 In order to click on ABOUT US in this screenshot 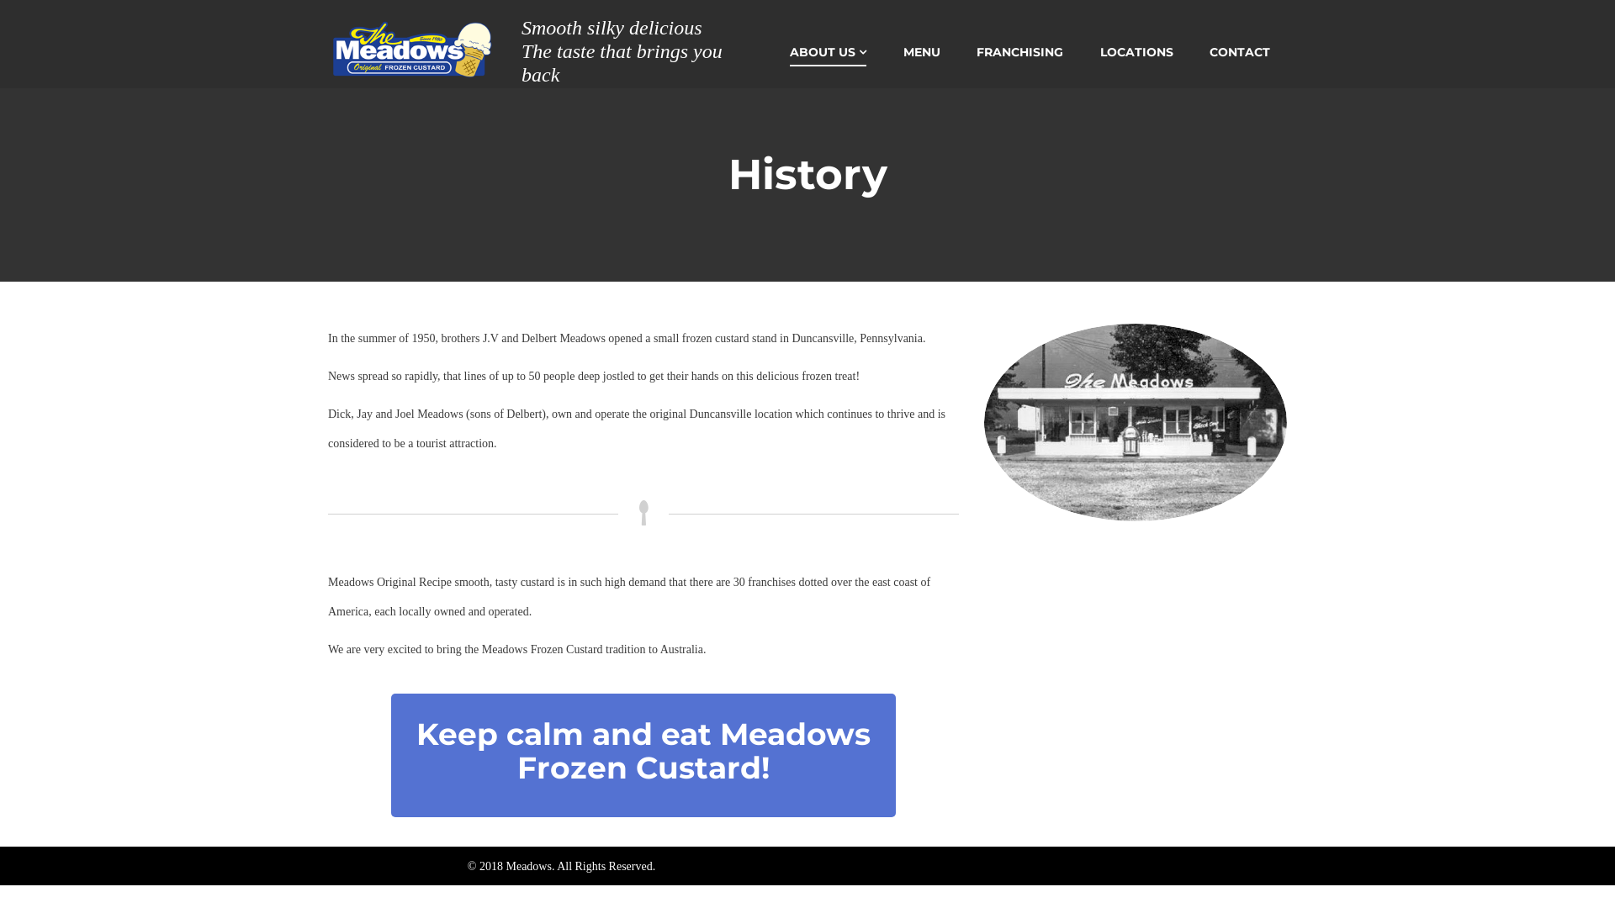, I will do `click(828, 52)`.